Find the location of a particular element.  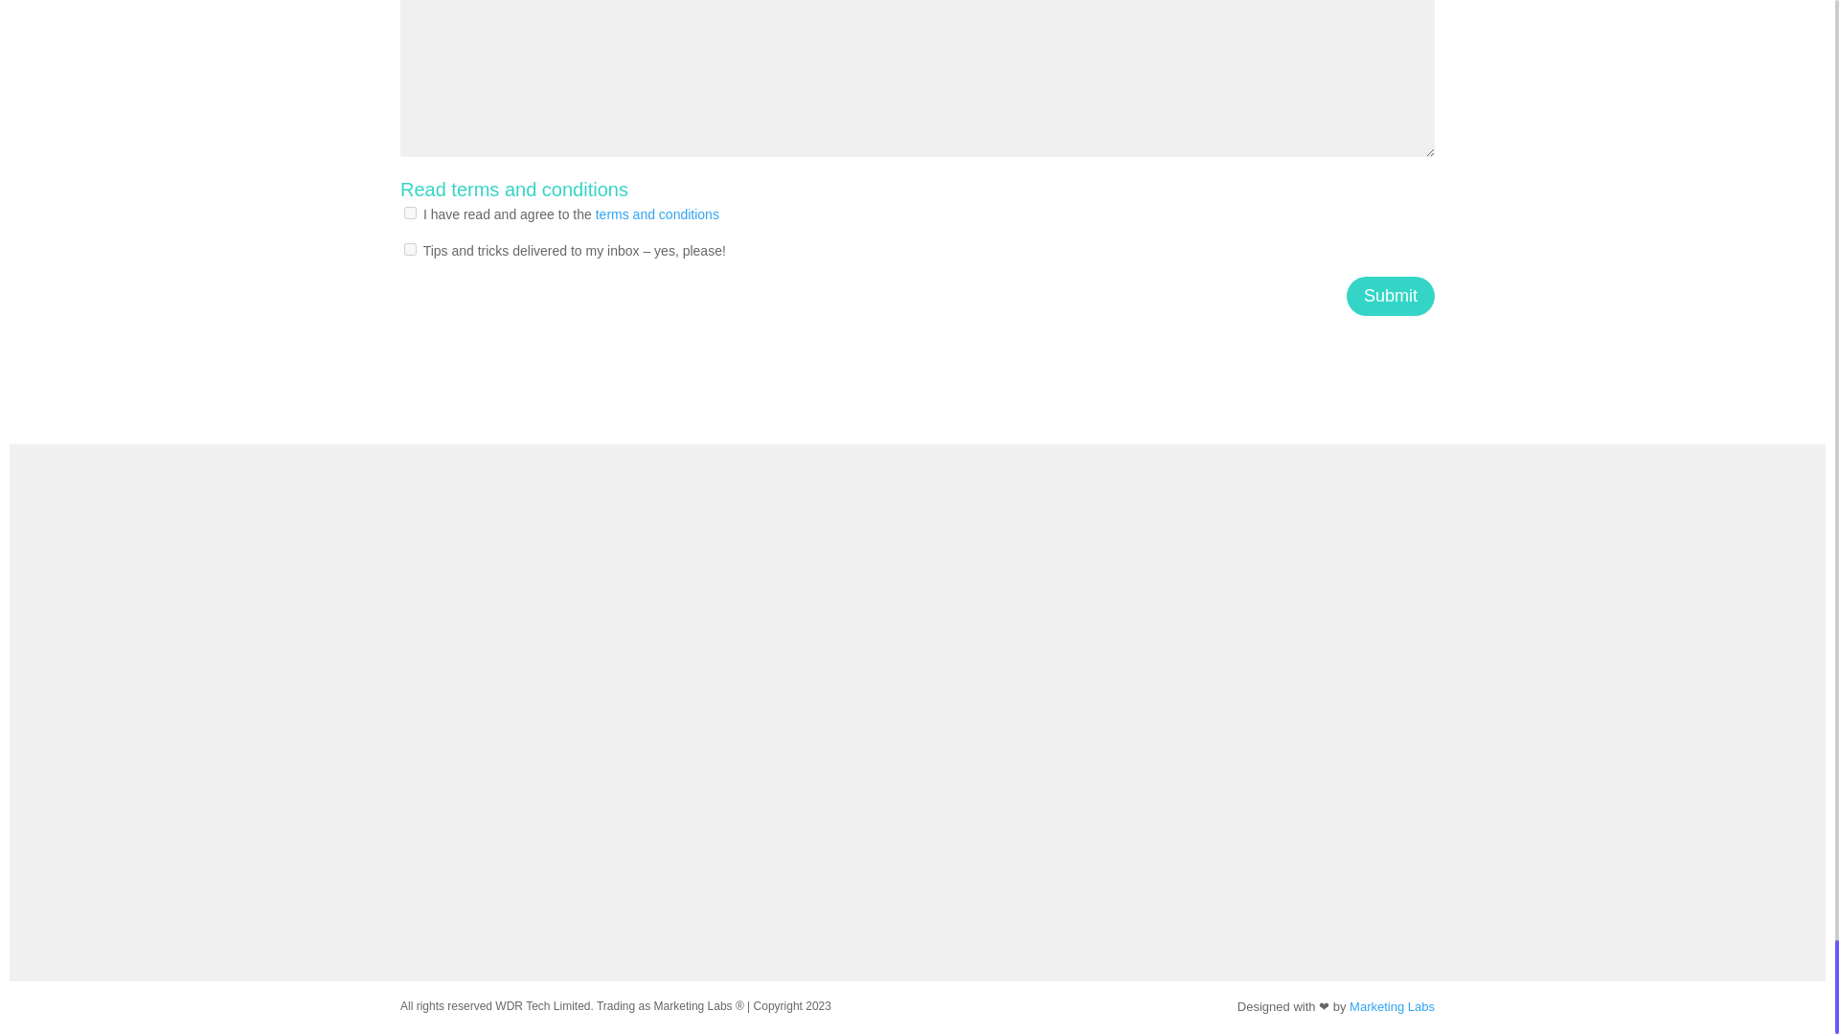

Submit is located at coordinates (1390, 297).